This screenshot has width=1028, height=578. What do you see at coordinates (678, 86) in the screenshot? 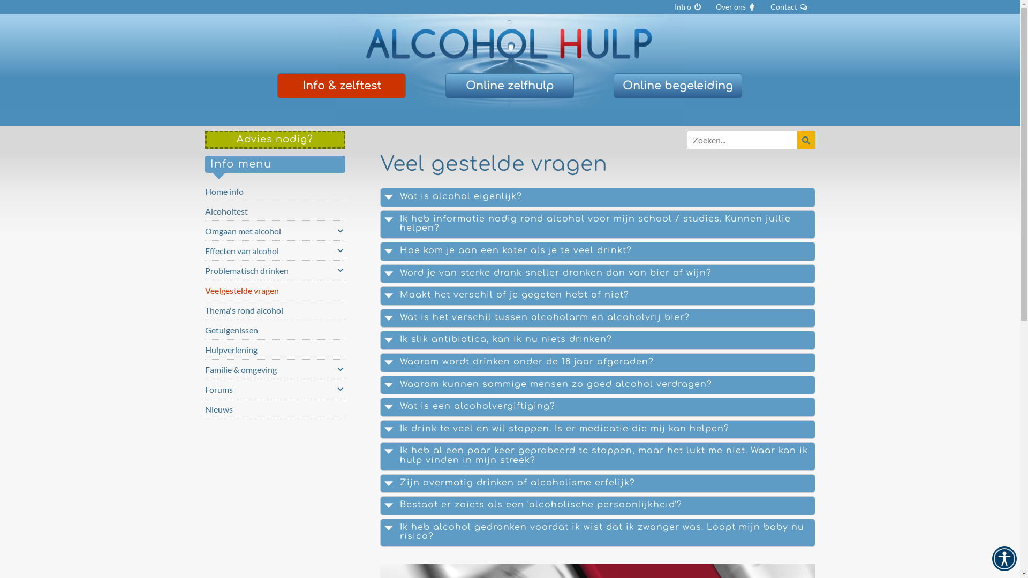
I see `Online begeleiding` at bounding box center [678, 86].